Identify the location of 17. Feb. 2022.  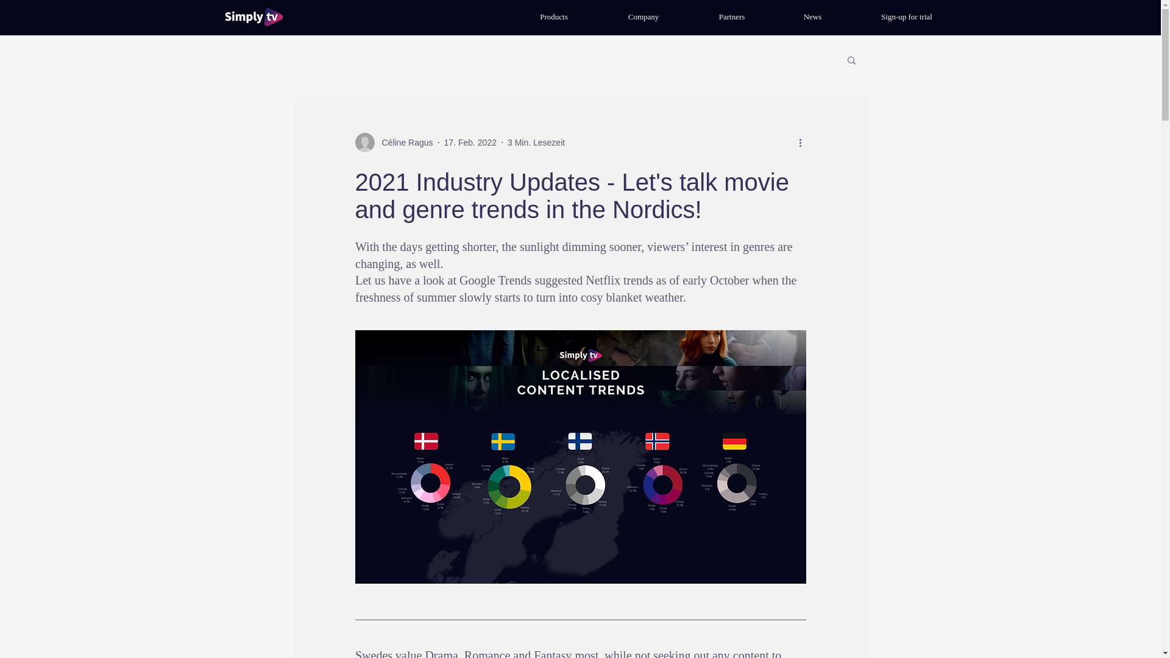
(470, 142).